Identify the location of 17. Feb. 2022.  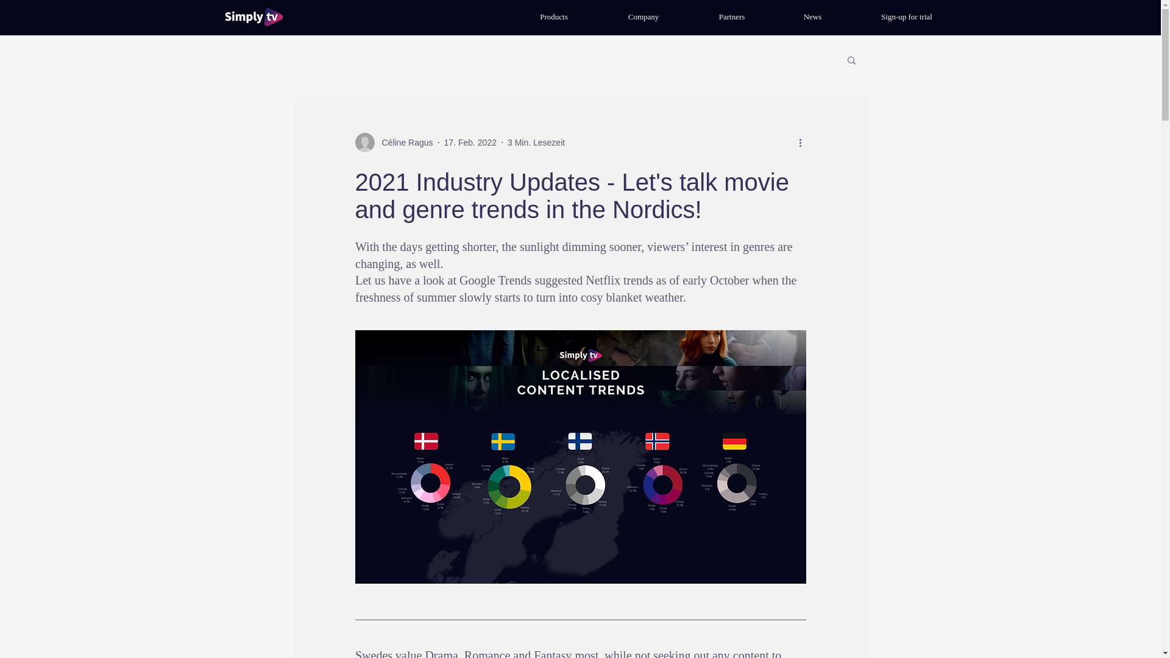
(470, 142).